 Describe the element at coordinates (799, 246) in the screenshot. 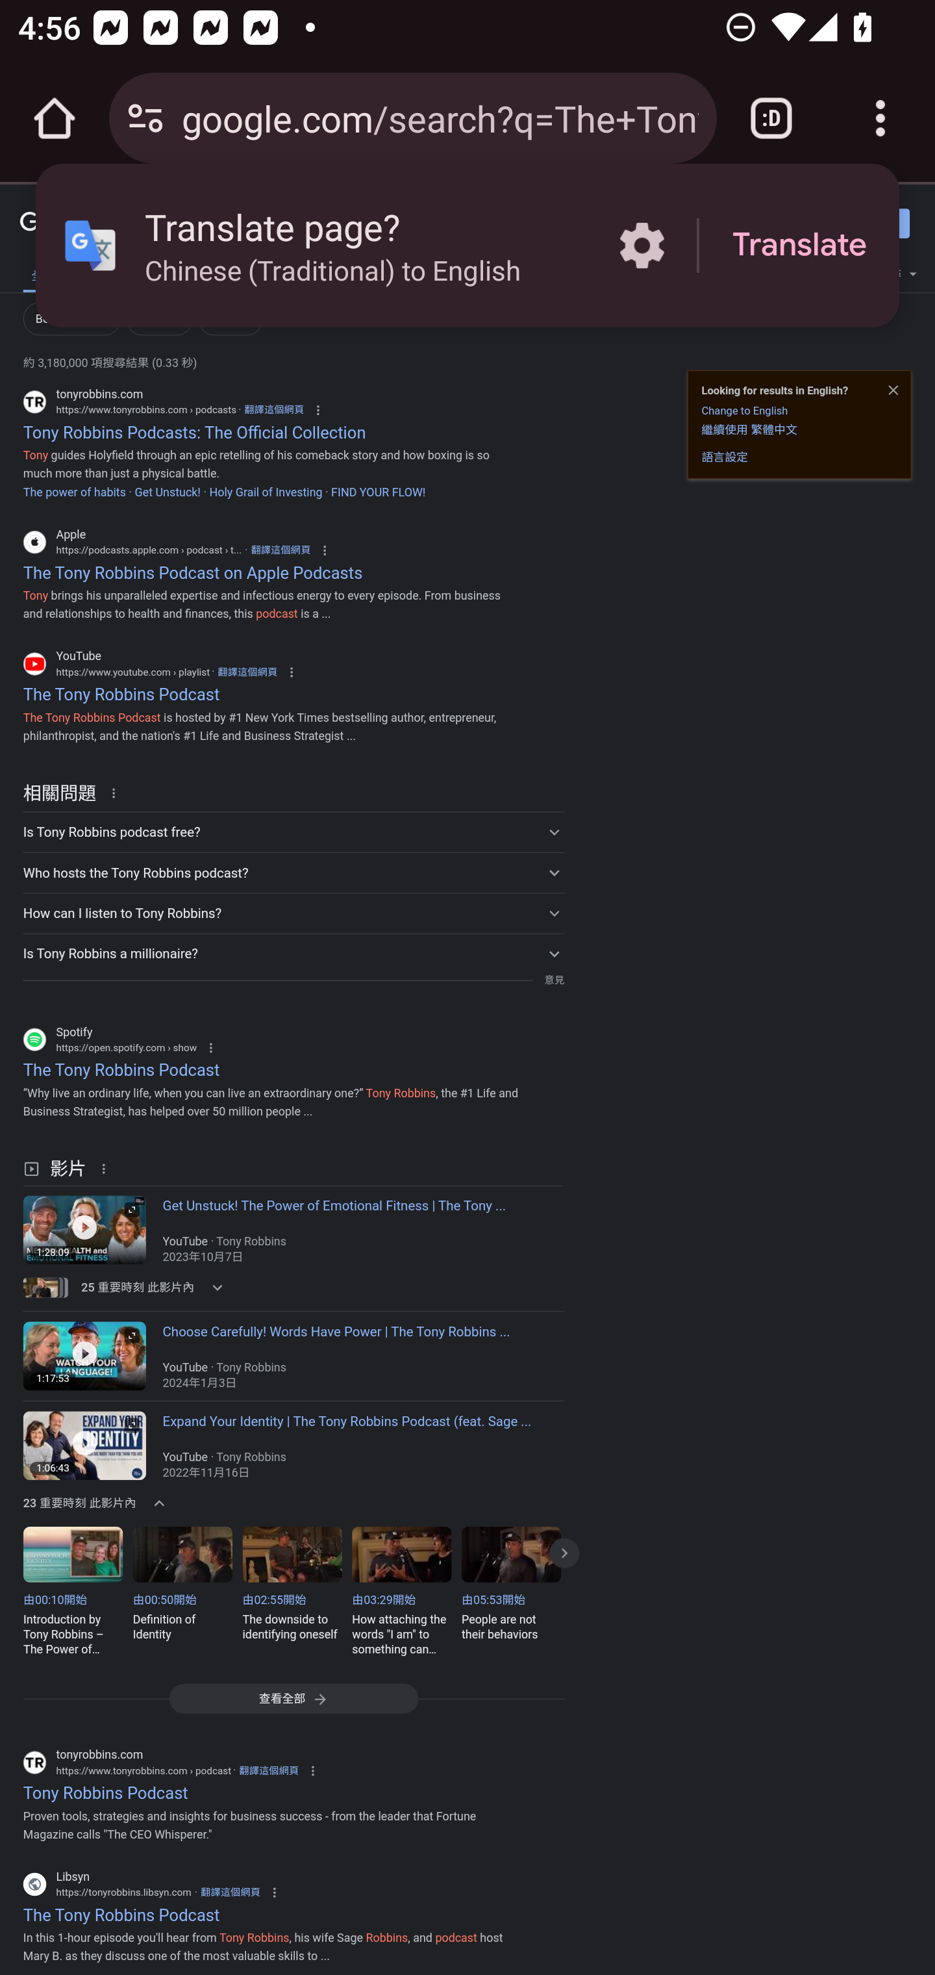

I see `Translate` at that location.